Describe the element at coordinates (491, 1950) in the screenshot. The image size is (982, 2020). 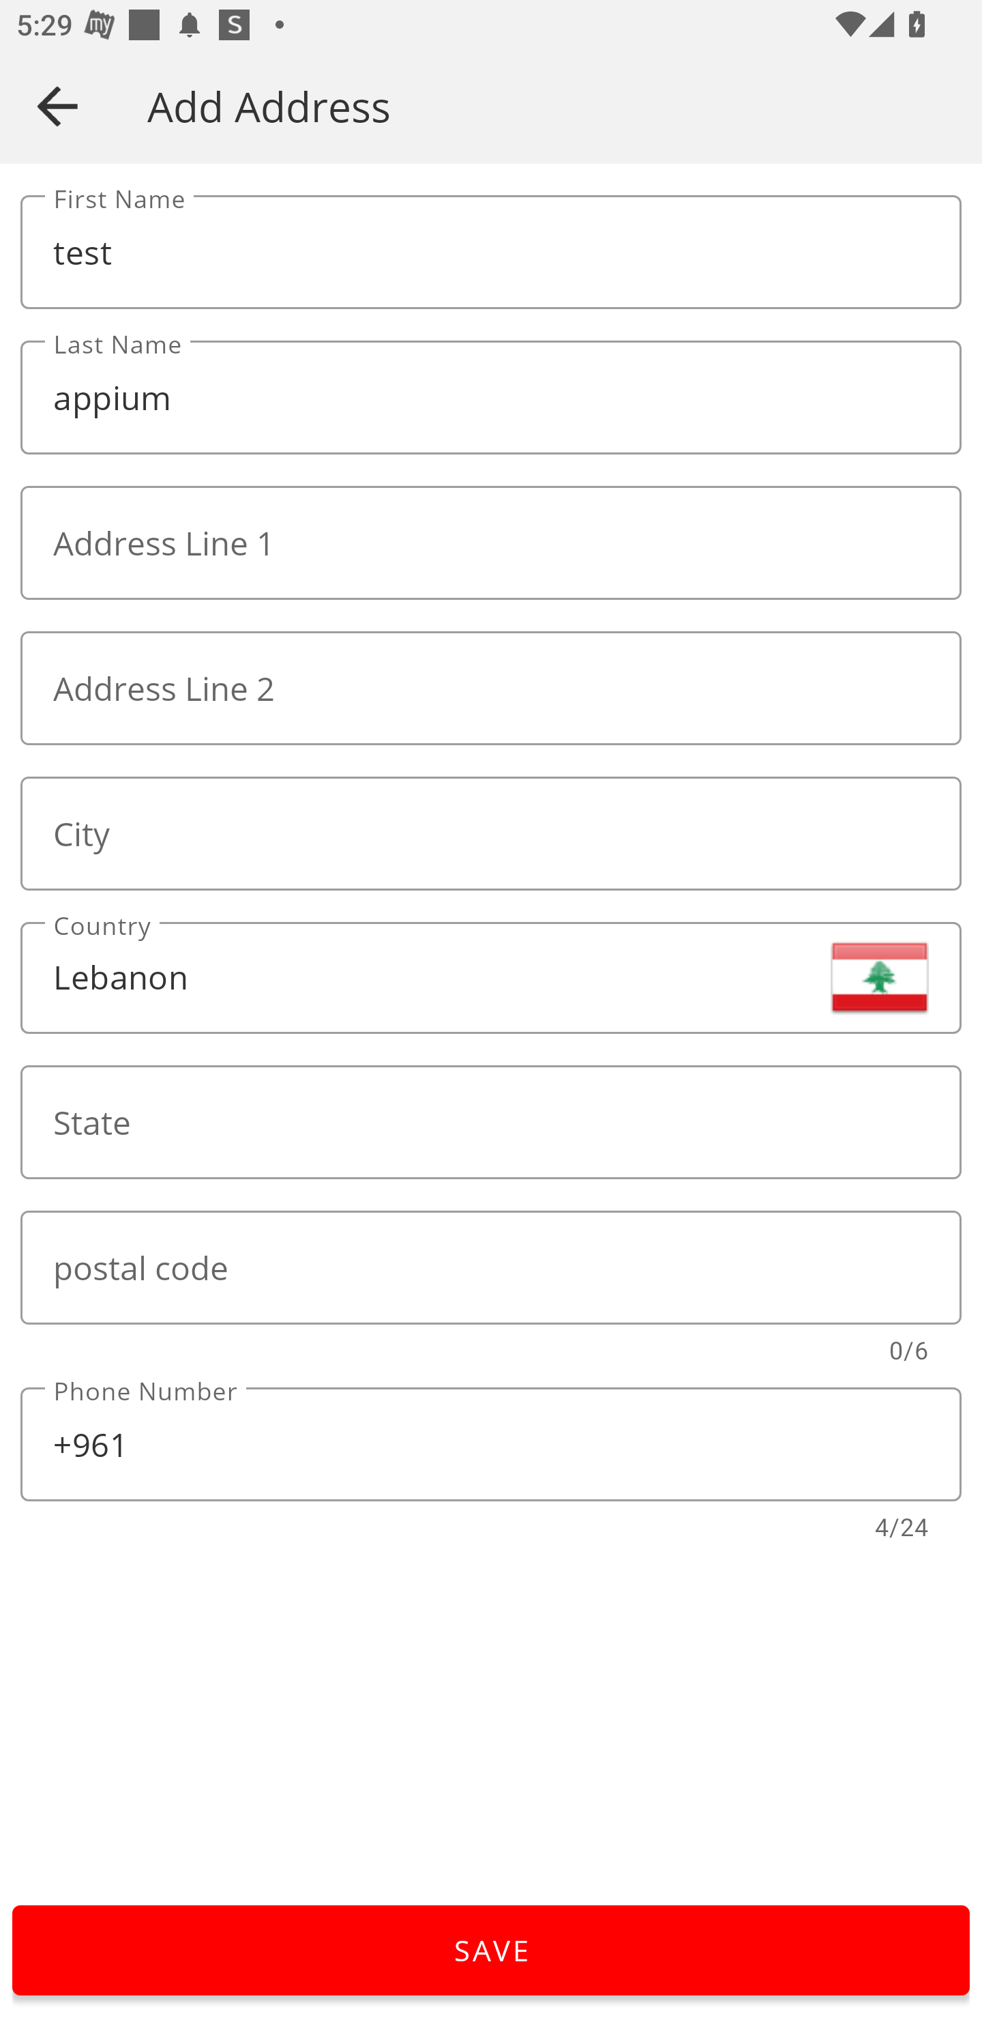
I see `SAVE` at that location.